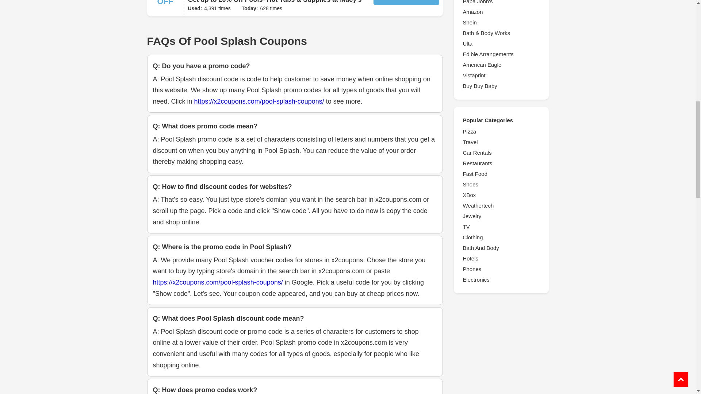 This screenshot has width=701, height=394. I want to click on Shein, so click(501, 23).